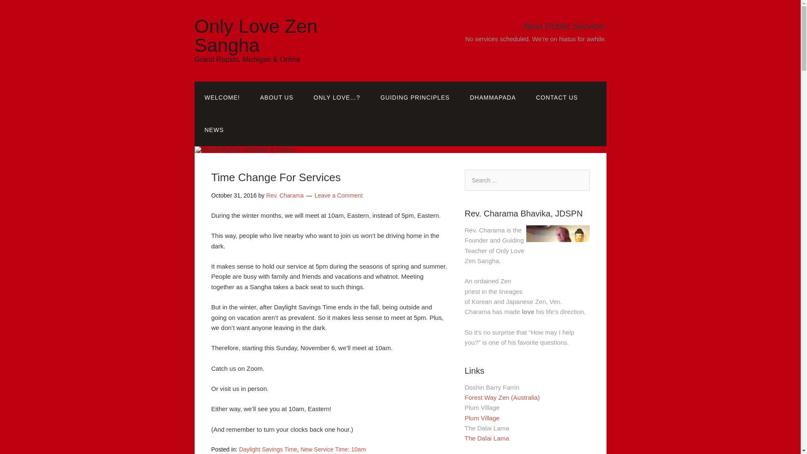 The image size is (807, 454). I want to click on Posts by Rev. Charama, so click(285, 195).